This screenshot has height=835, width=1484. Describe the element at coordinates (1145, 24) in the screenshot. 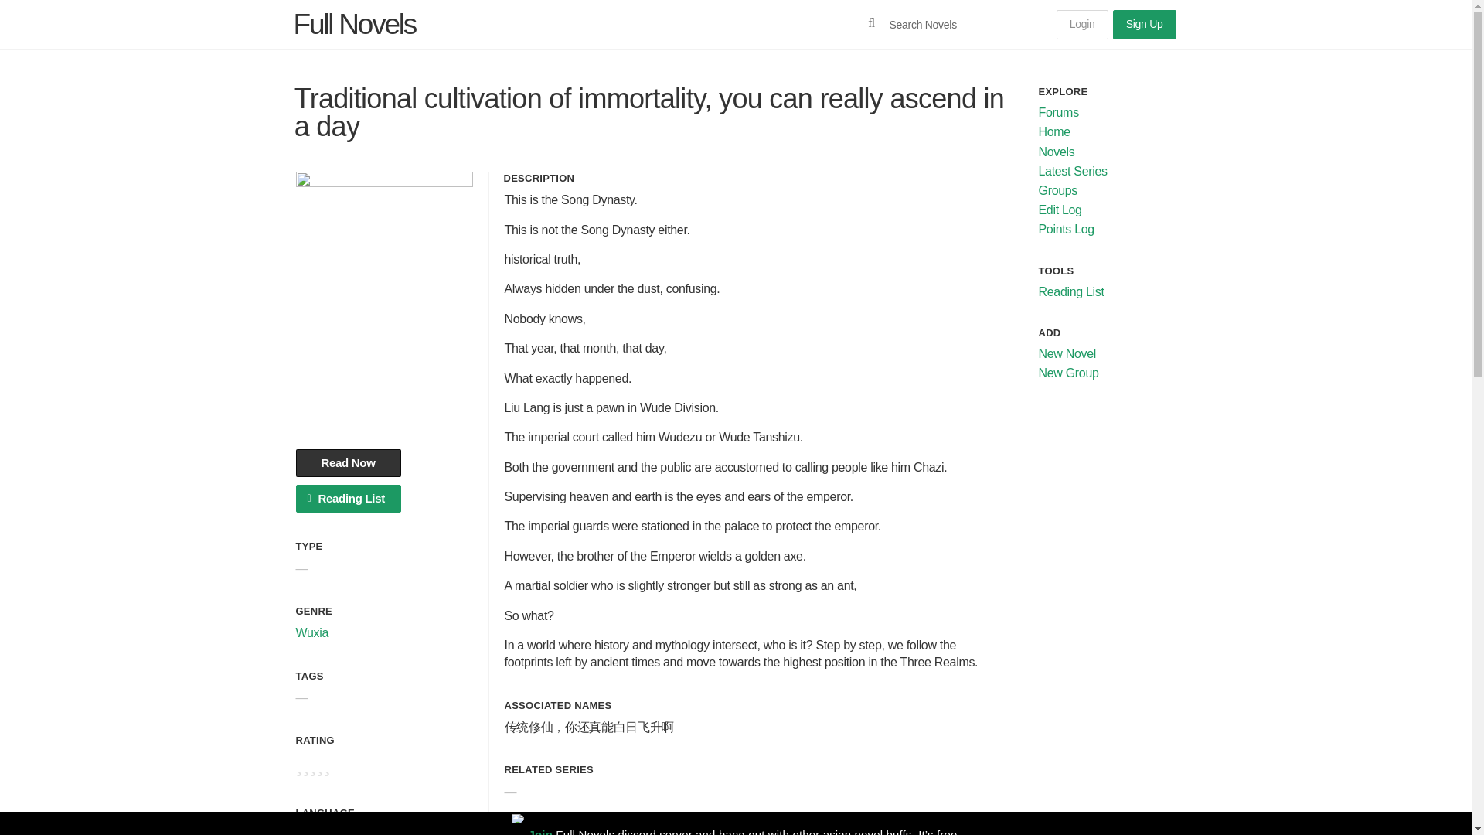

I see `Sign Up` at that location.